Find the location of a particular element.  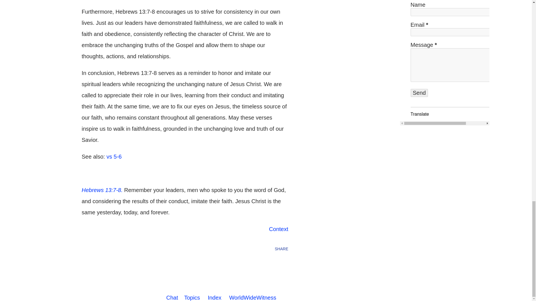

vs 5-6 is located at coordinates (114, 157).